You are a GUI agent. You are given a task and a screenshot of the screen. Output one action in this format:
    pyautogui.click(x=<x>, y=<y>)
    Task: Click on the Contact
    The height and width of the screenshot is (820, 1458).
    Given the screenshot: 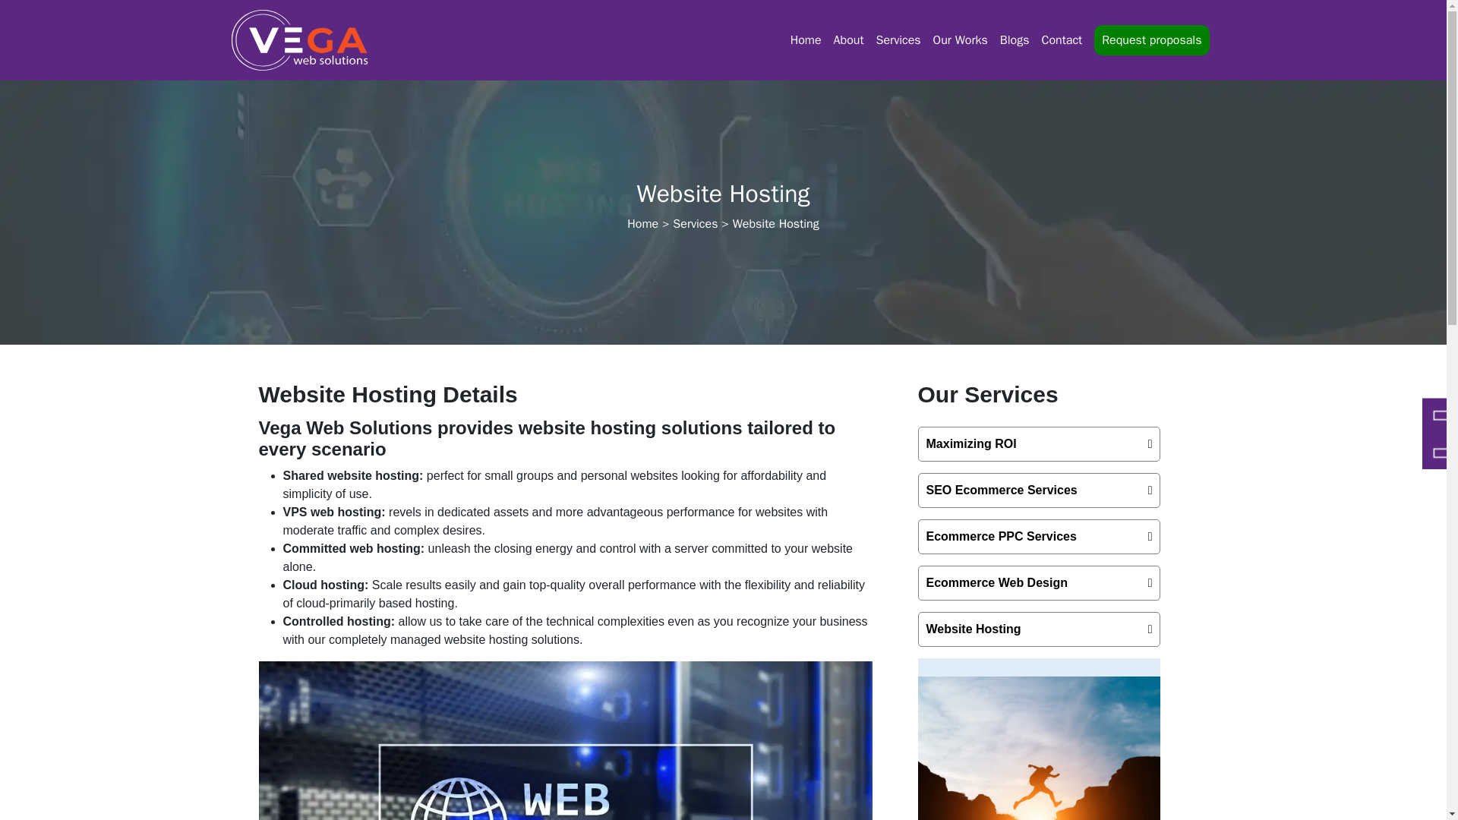 What is the action you would take?
    pyautogui.click(x=1062, y=40)
    